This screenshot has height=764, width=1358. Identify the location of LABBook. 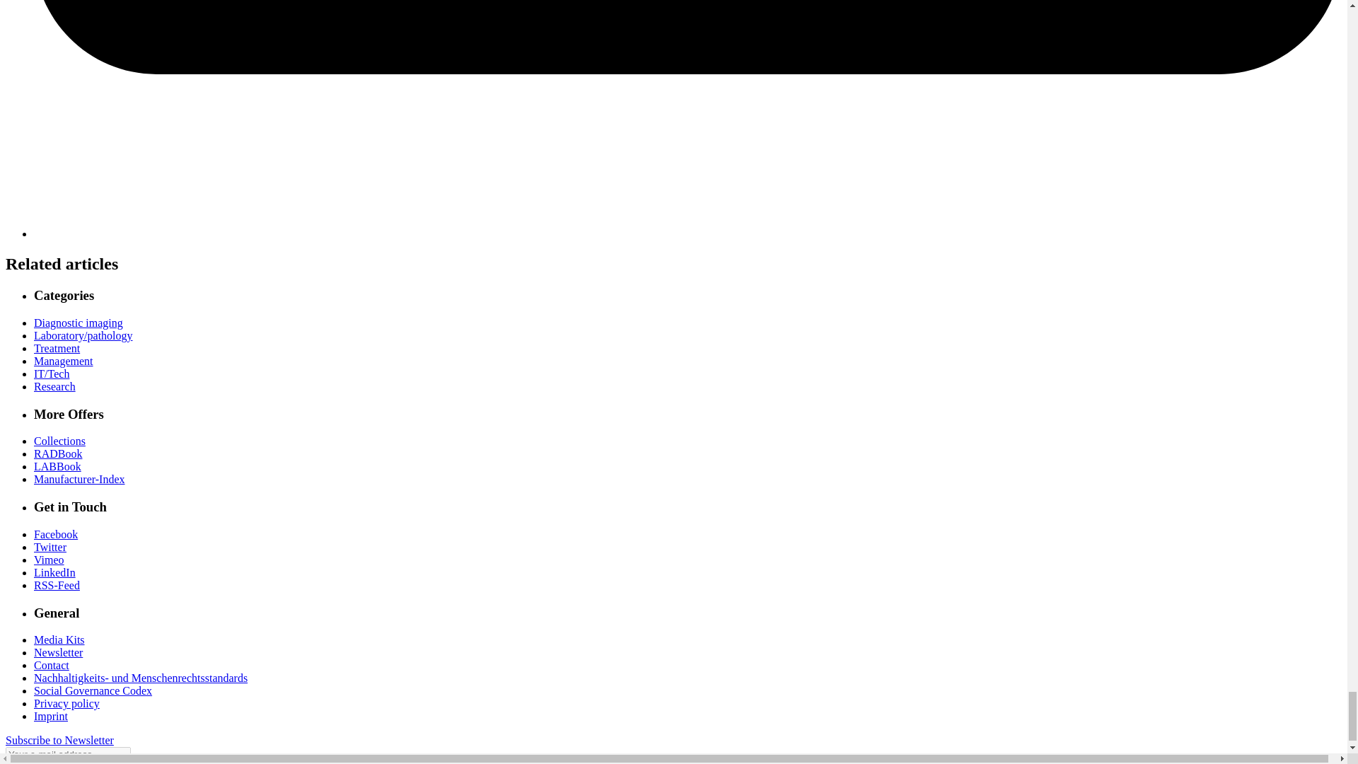
(58, 467).